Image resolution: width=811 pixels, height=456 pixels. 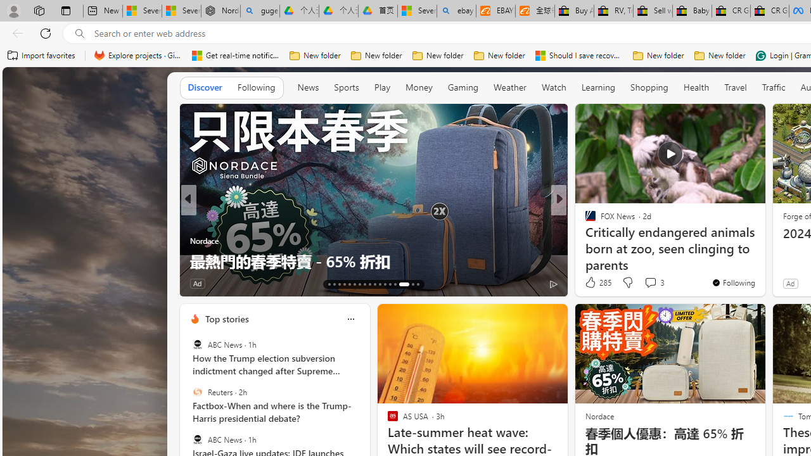 What do you see at coordinates (343, 284) in the screenshot?
I see `AutomationID: tab-16` at bounding box center [343, 284].